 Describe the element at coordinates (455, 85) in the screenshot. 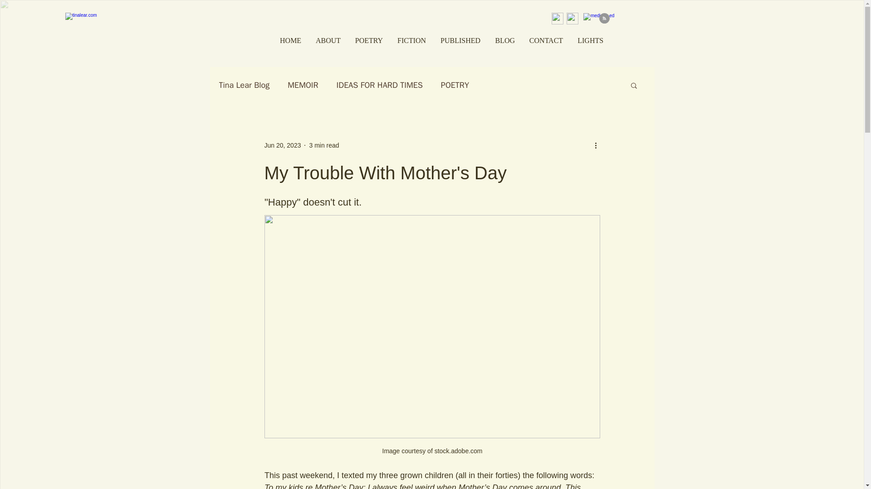

I see `POETRY` at that location.